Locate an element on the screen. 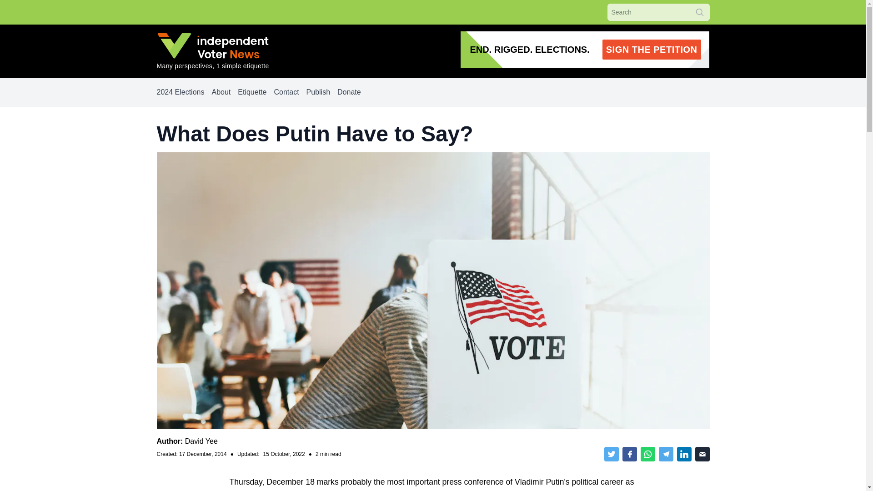  Etiquette is located at coordinates (221, 92).